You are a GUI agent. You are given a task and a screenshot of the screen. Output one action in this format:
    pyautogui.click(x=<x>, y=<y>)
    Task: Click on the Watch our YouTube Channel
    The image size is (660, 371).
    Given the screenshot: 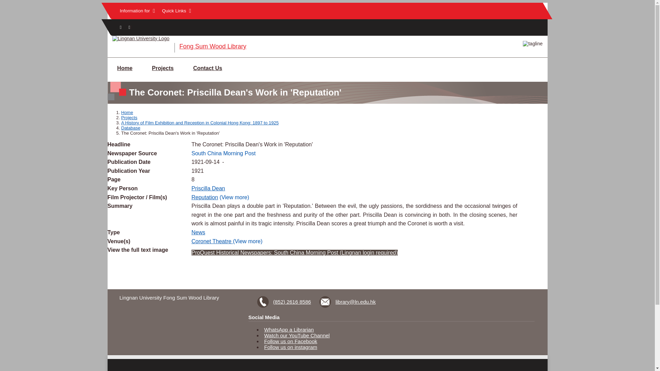 What is the action you would take?
    pyautogui.click(x=297, y=335)
    